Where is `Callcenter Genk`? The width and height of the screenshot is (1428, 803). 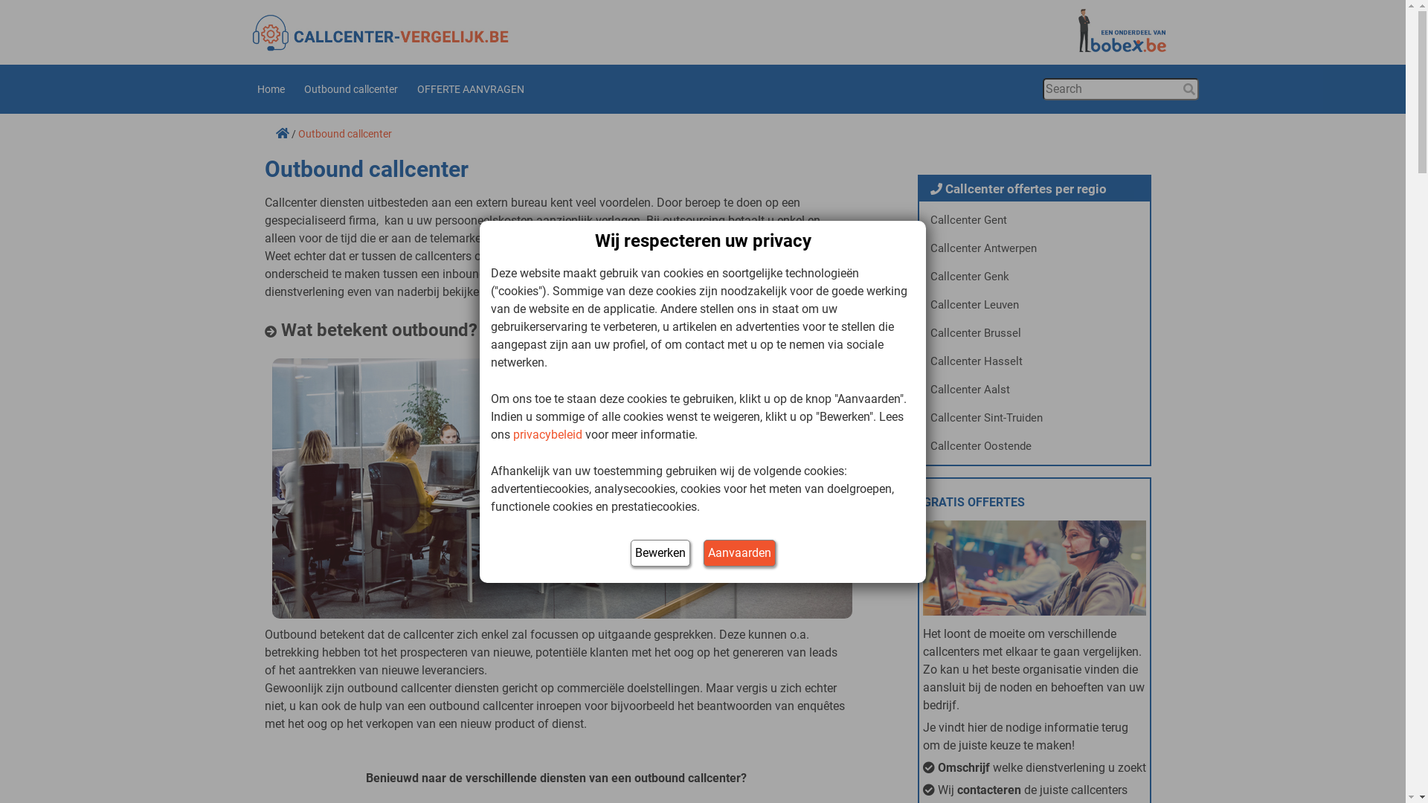 Callcenter Genk is located at coordinates (1035, 277).